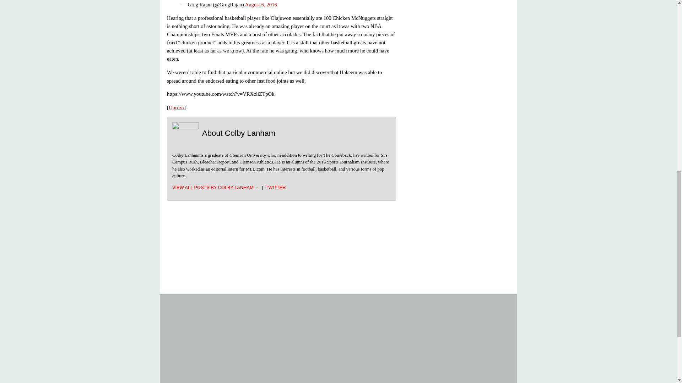 This screenshot has height=383, width=682. I want to click on August 6, 2016, so click(261, 4).